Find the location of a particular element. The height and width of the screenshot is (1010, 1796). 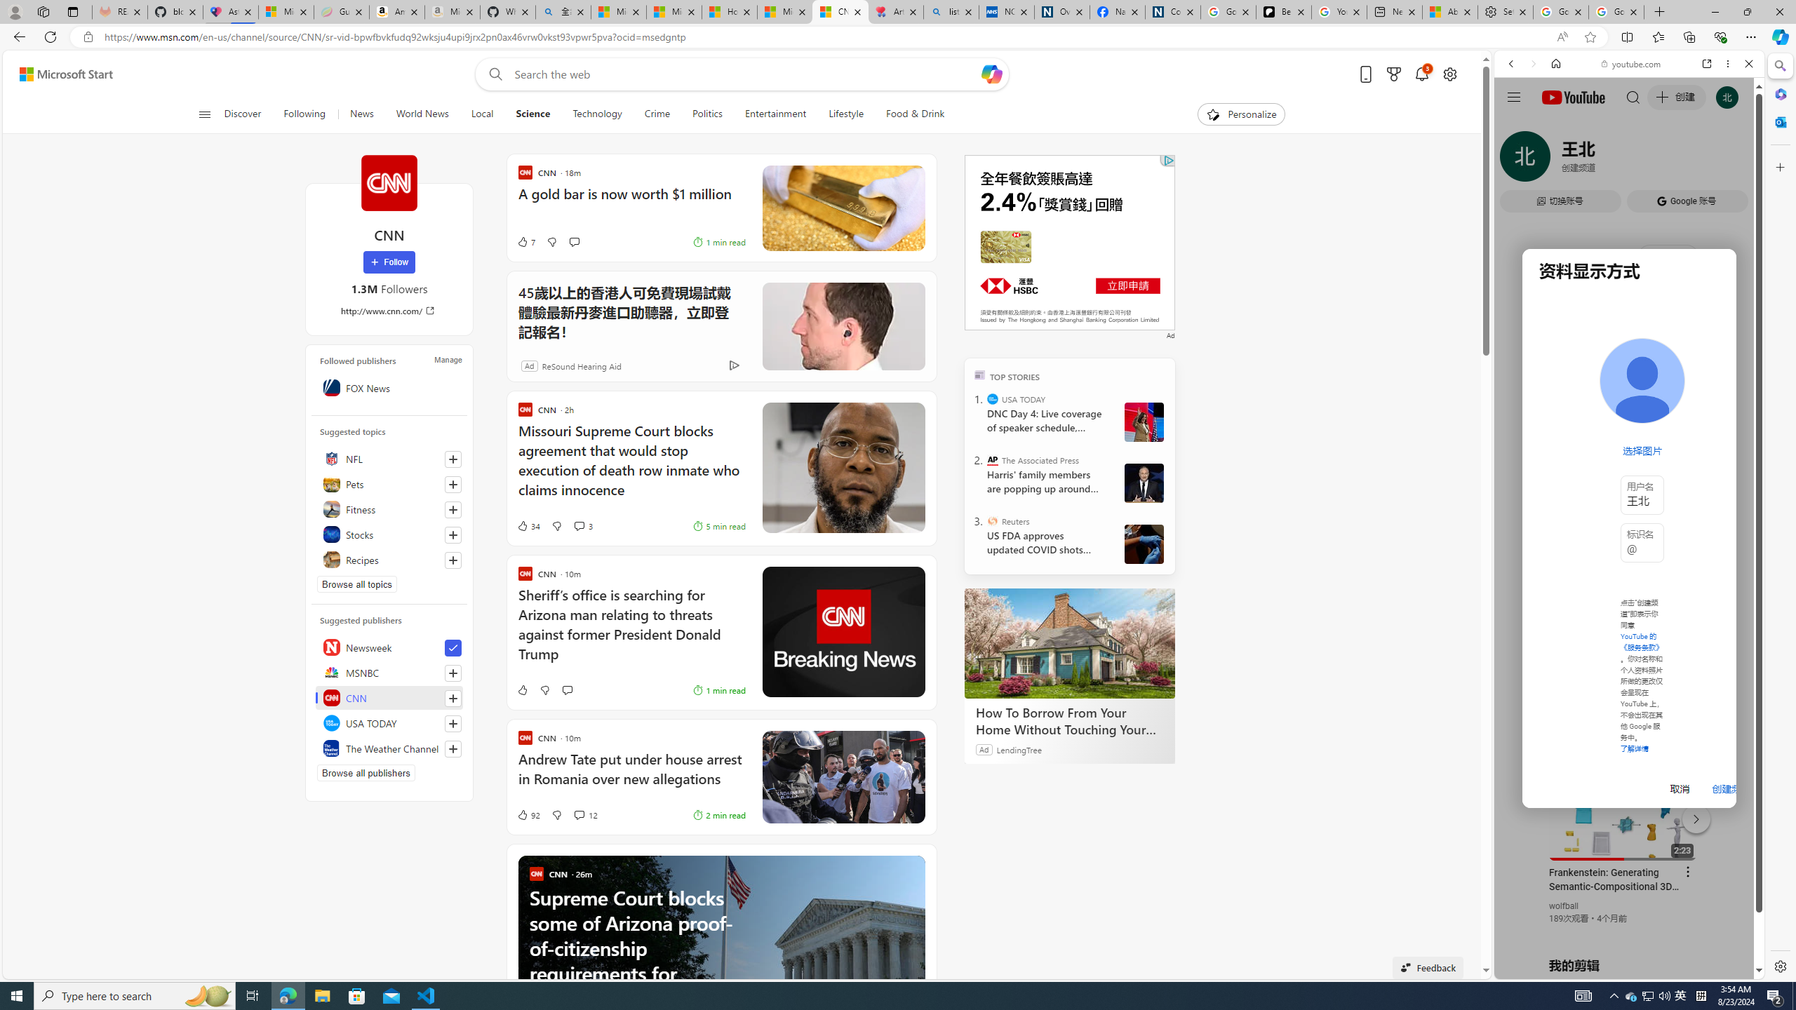

Trailer #2 [HD] is located at coordinates (1629, 415).